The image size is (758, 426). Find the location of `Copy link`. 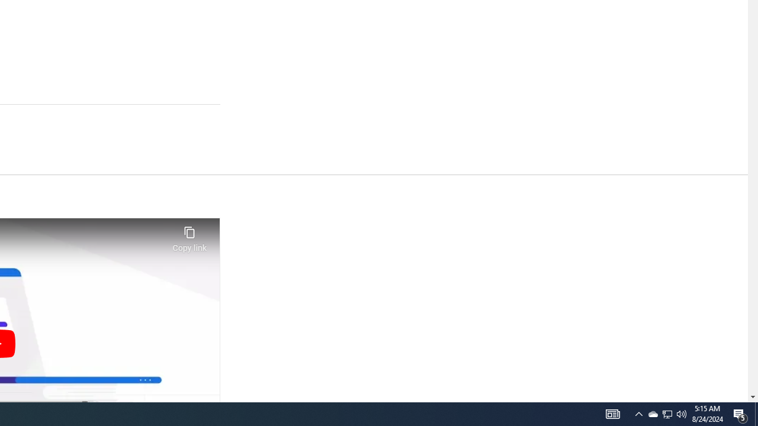

Copy link is located at coordinates (189, 235).